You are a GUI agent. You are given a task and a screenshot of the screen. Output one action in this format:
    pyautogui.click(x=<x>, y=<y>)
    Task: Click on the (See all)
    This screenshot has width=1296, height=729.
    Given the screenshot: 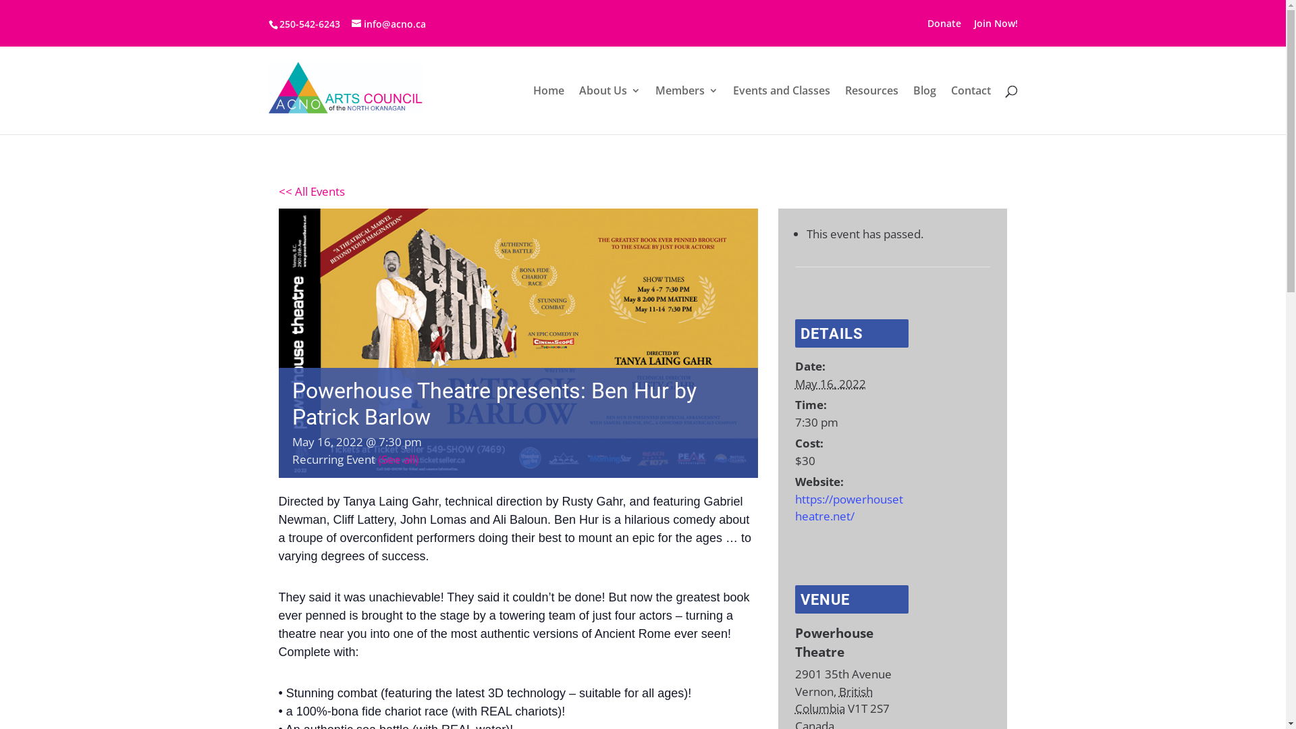 What is the action you would take?
    pyautogui.click(x=398, y=459)
    